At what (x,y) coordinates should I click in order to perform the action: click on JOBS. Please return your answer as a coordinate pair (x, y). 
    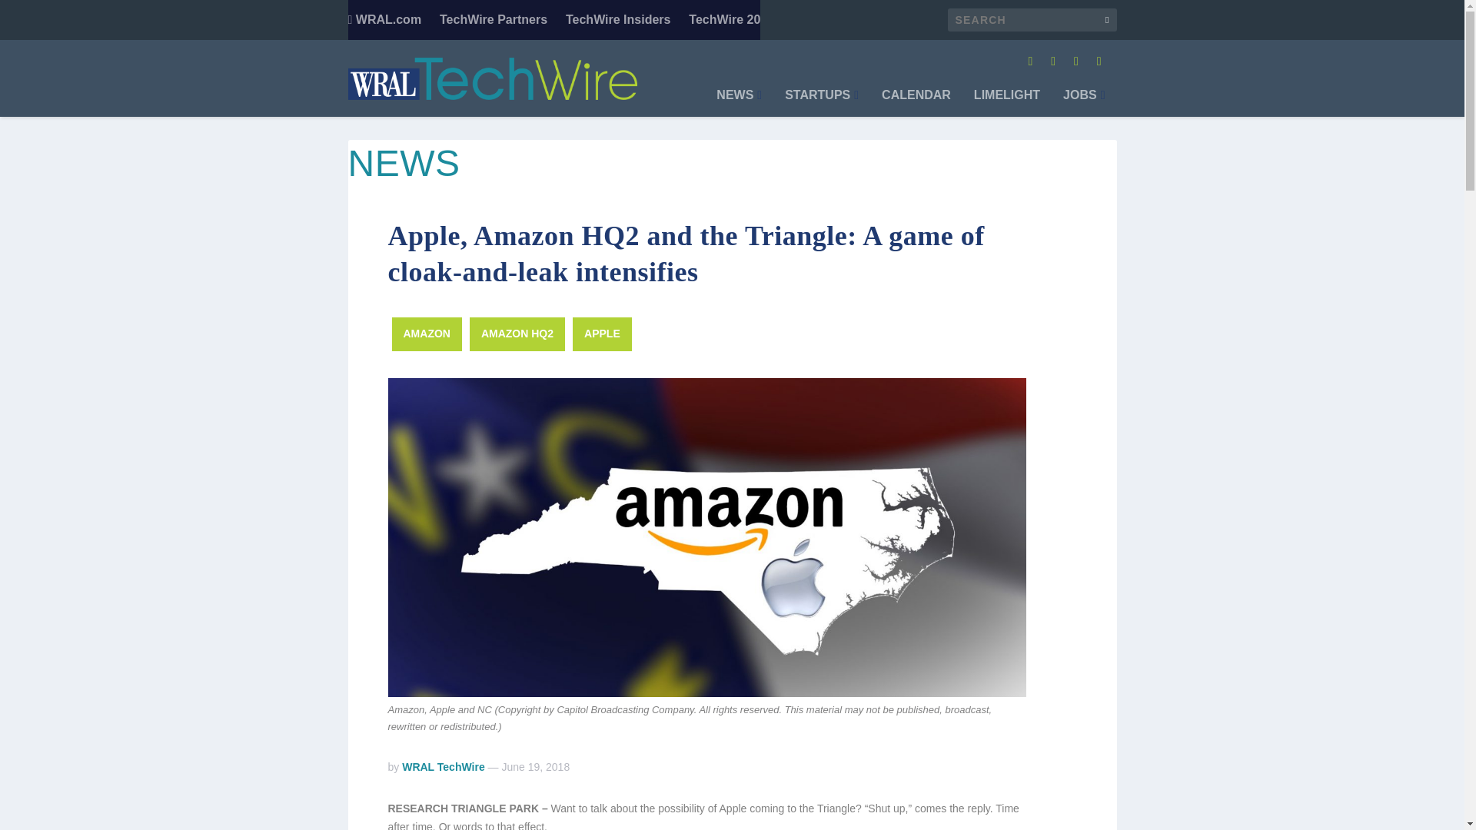
    Looking at the image, I should click on (1083, 103).